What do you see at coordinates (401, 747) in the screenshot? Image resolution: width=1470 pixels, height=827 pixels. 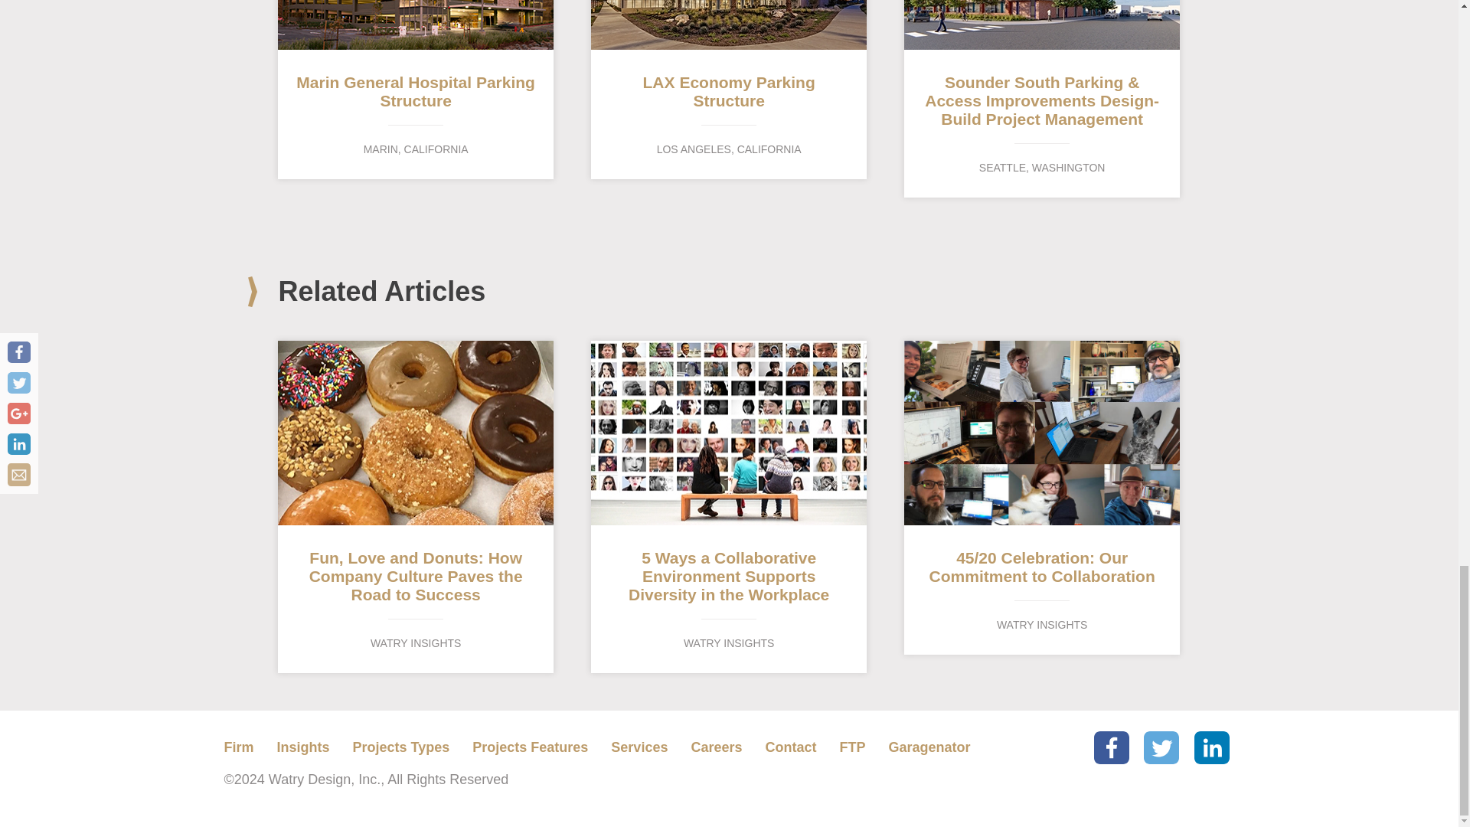 I see `Contact` at bounding box center [401, 747].